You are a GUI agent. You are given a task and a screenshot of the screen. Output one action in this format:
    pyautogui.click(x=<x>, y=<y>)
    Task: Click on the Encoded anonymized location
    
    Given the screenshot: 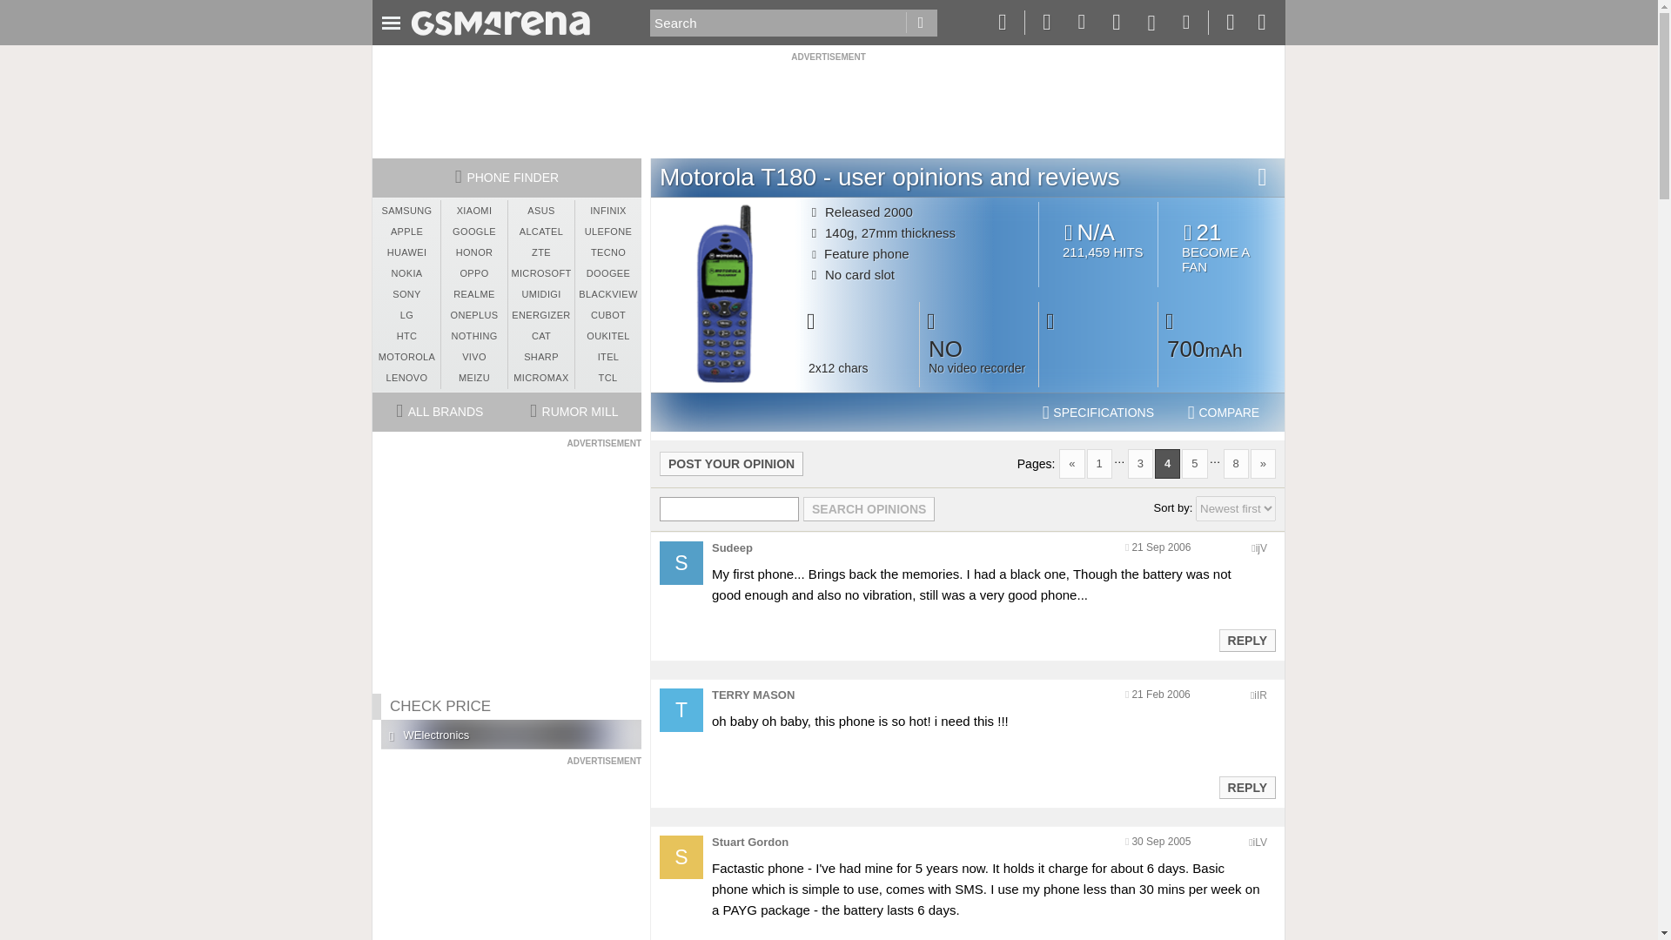 What is the action you would take?
    pyautogui.click(x=1221, y=246)
    